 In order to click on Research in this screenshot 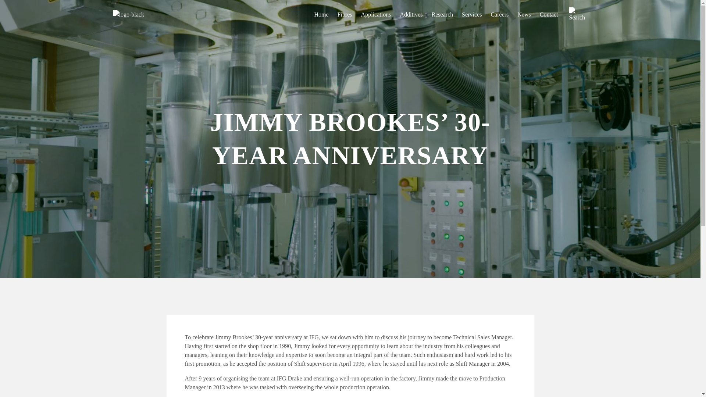, I will do `click(442, 15)`.